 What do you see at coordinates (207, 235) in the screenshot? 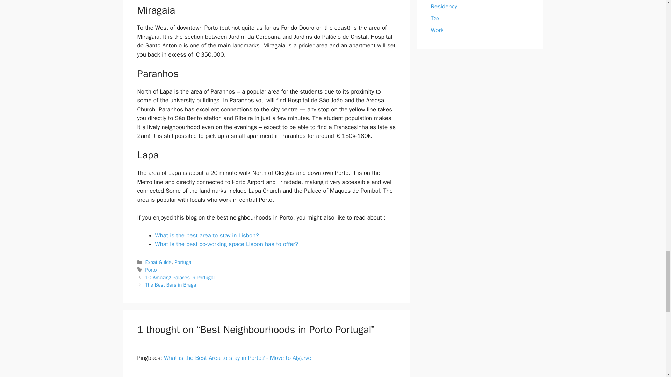
I see `What is the best area to stay in Lisbon?` at bounding box center [207, 235].